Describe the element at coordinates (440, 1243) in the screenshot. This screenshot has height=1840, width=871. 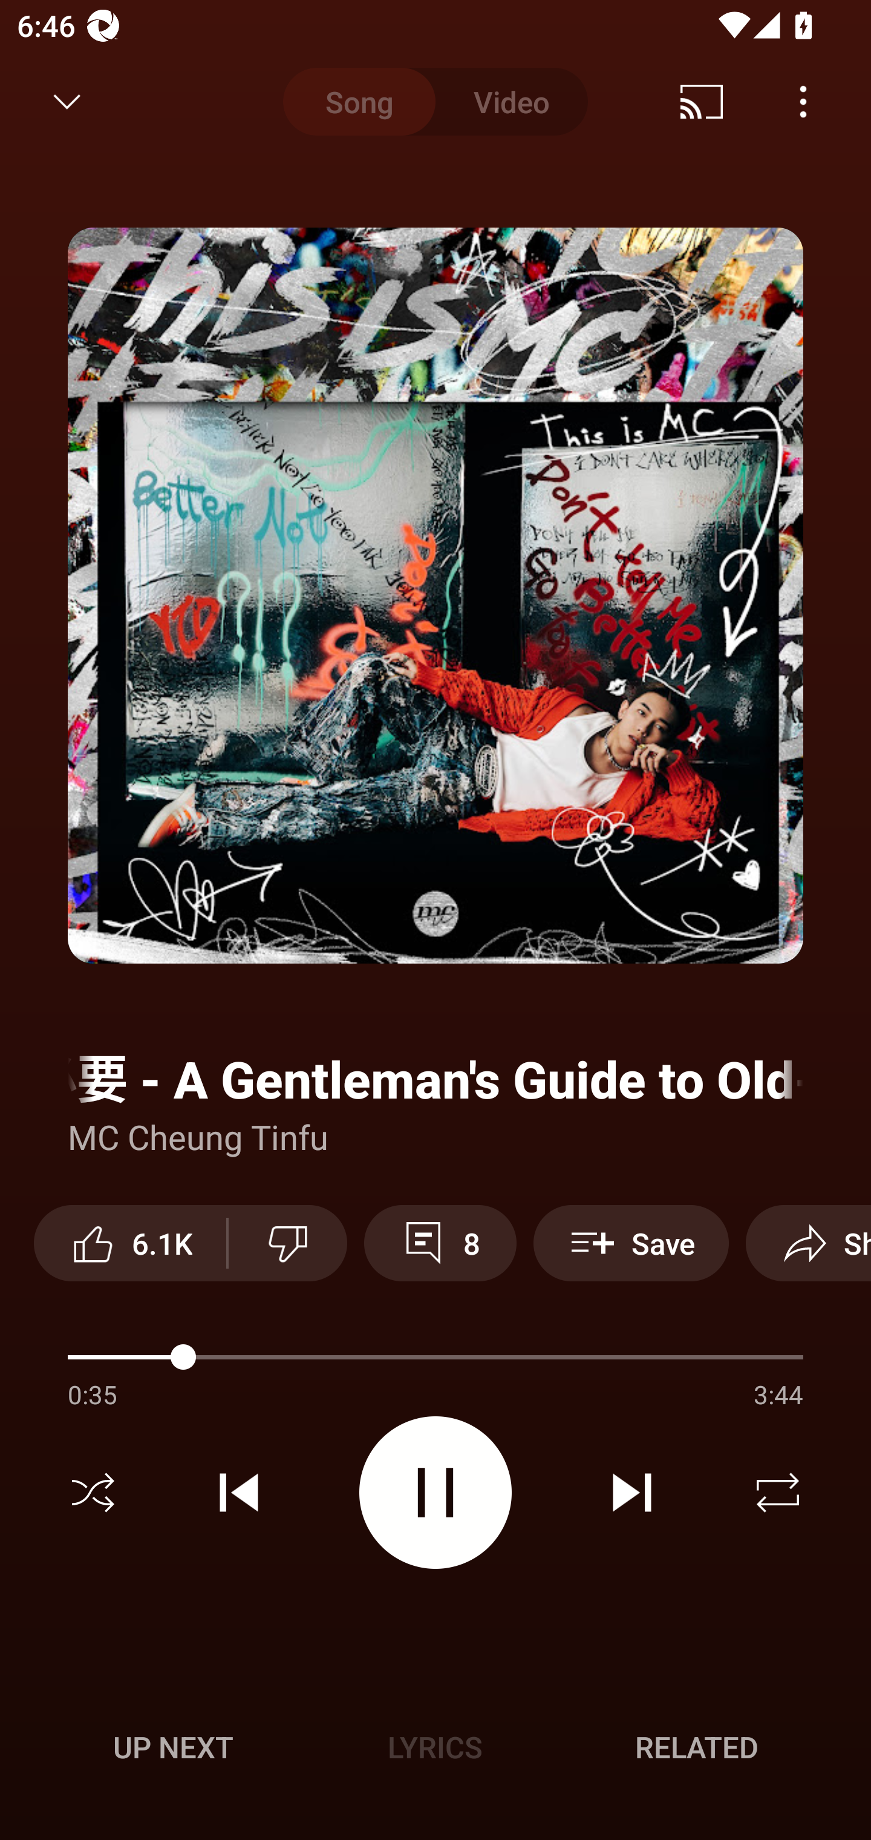
I see `8 View 8 comments` at that location.